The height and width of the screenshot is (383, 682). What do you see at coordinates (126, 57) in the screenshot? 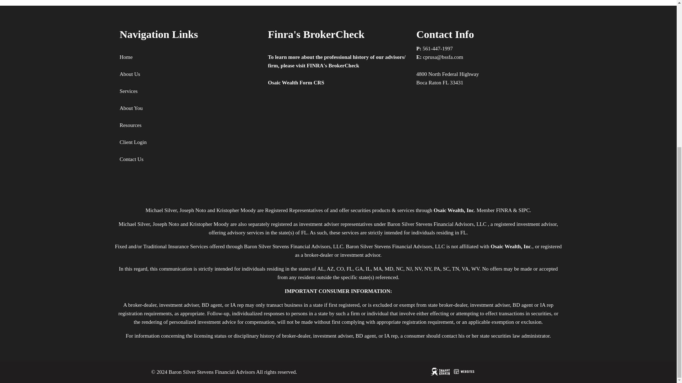
I see `Home` at bounding box center [126, 57].